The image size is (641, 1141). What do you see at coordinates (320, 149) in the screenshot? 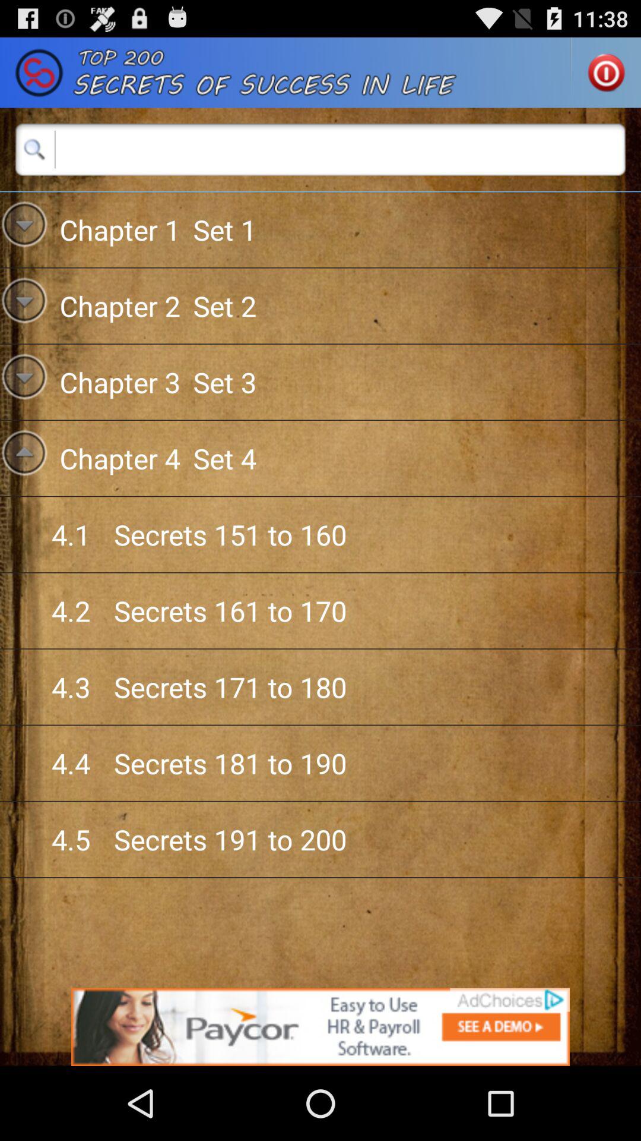
I see `search button` at bounding box center [320, 149].